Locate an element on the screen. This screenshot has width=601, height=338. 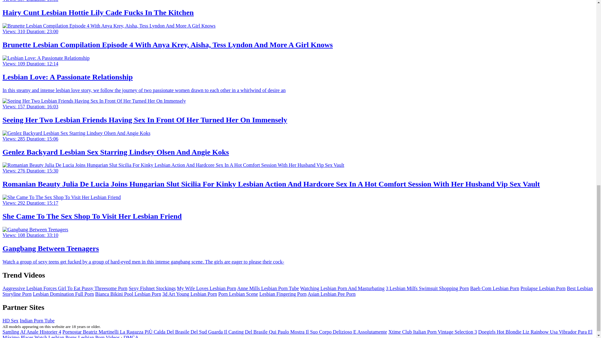
My Wife Loves Lesbian Porn is located at coordinates (206, 288).